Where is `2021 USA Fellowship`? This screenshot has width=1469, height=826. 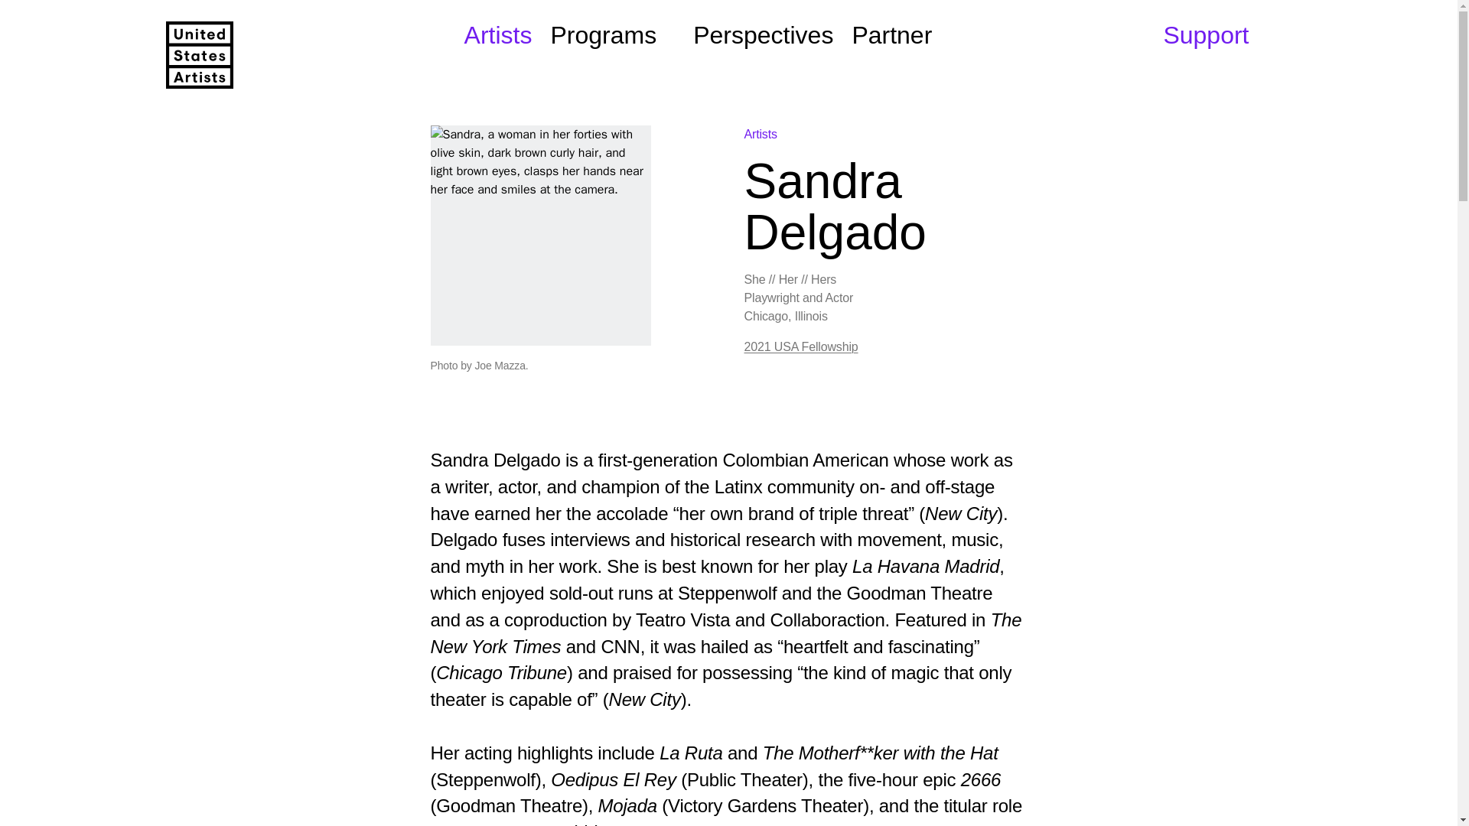 2021 USA Fellowship is located at coordinates (800, 346).